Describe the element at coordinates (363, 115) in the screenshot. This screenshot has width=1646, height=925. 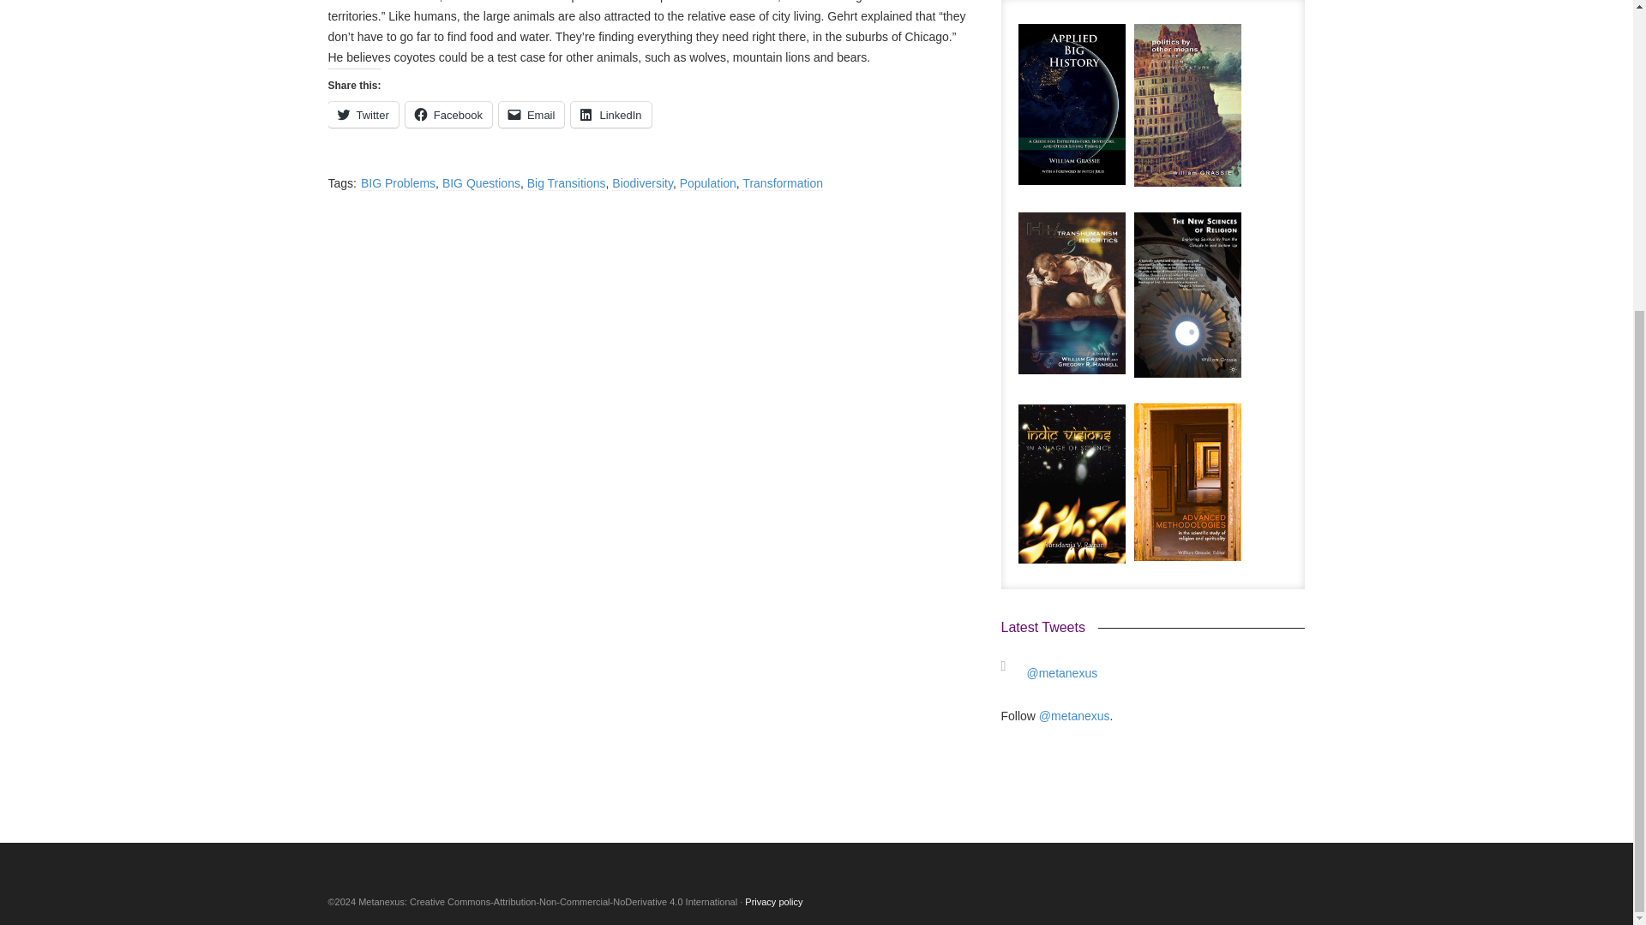
I see `Click to share on Twitter` at that location.